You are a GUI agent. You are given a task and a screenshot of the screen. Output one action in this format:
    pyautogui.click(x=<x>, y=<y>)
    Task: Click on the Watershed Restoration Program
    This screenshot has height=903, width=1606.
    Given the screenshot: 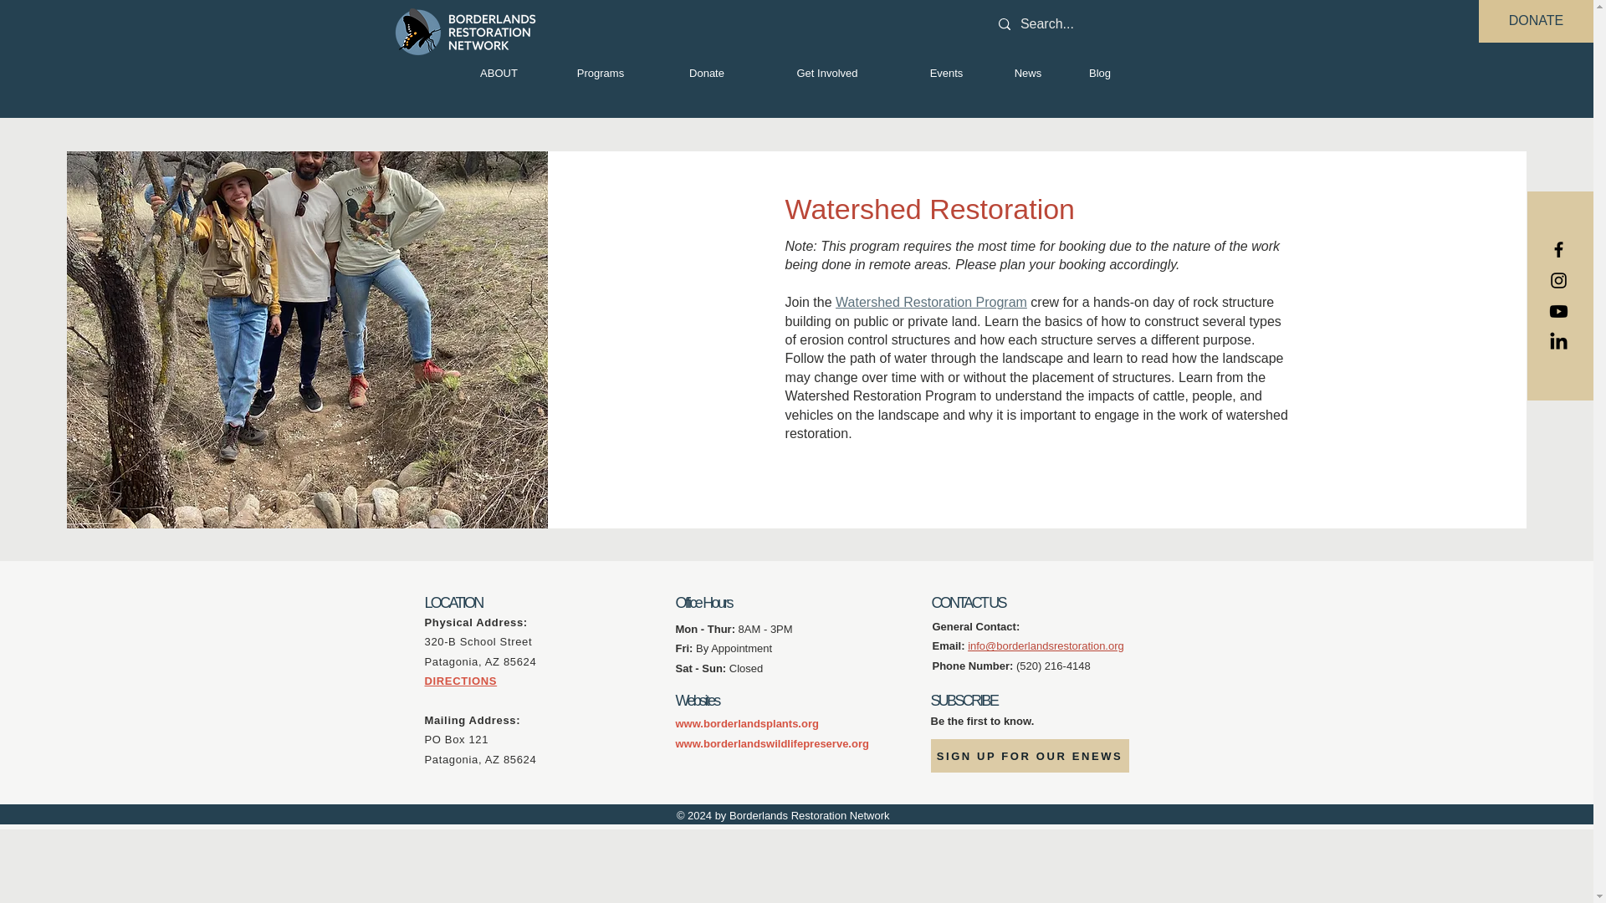 What is the action you would take?
    pyautogui.click(x=1029, y=756)
    